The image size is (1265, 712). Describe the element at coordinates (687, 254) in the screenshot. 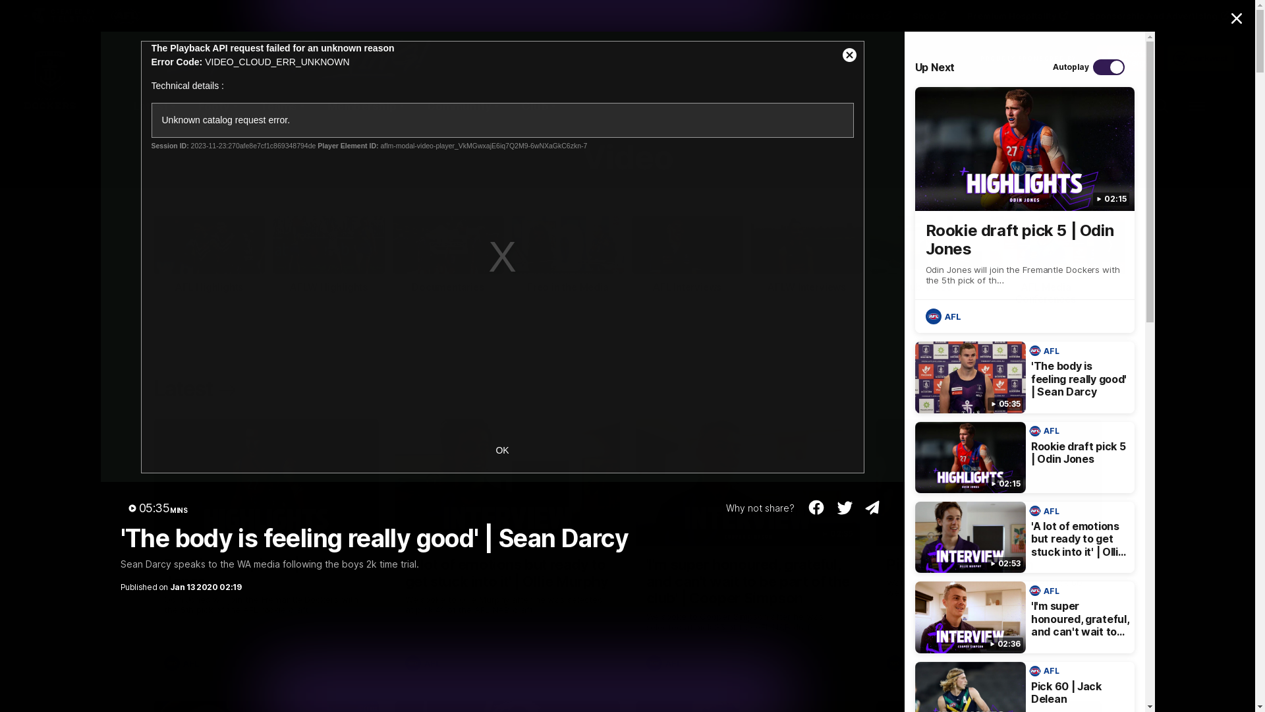

I see `AFL Interviews` at that location.